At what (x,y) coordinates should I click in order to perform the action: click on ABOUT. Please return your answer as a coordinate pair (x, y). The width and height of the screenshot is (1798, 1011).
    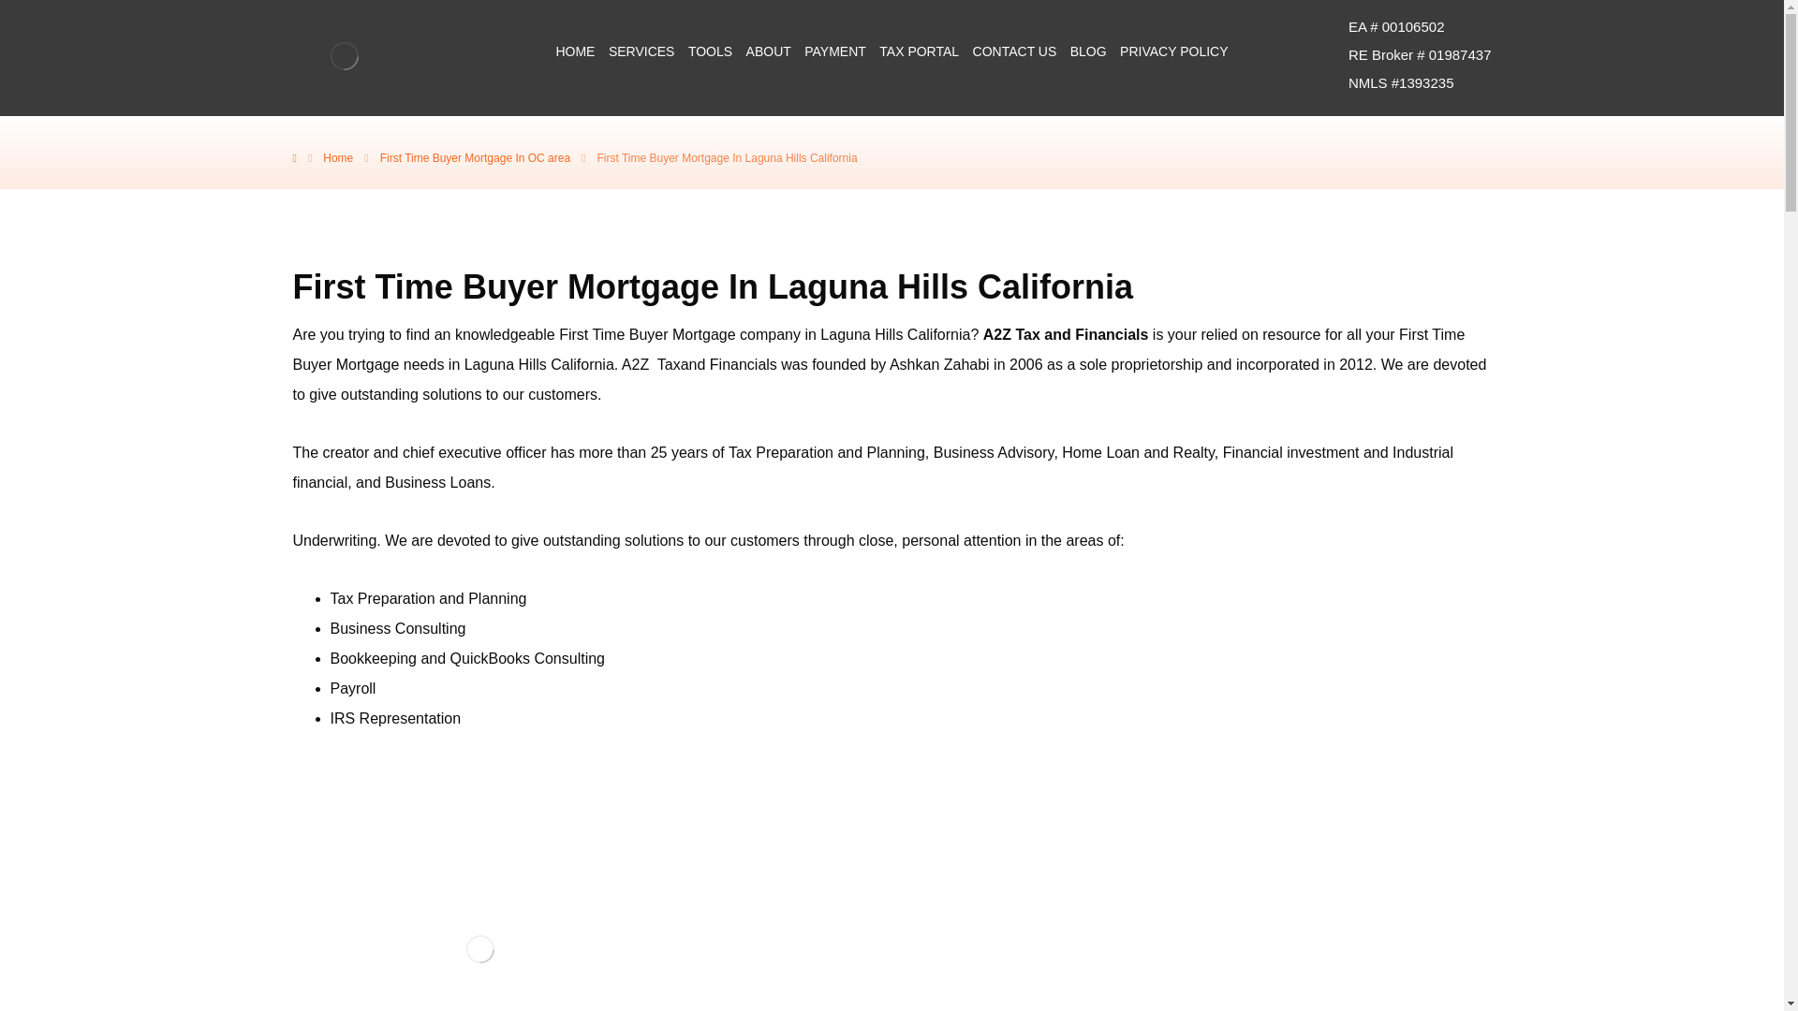
    Looking at the image, I should click on (768, 51).